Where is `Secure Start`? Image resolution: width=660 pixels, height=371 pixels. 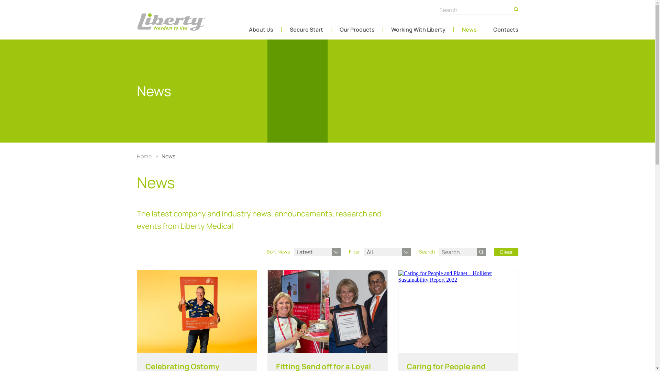
Secure Start is located at coordinates (306, 30).